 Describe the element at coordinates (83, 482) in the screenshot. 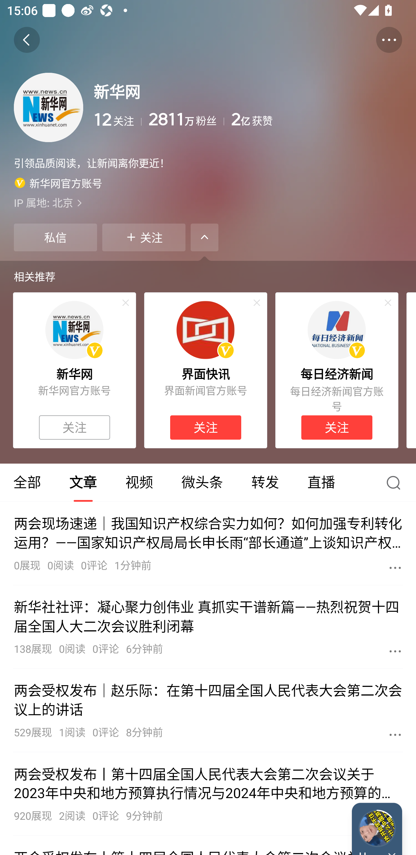

I see `文章` at that location.